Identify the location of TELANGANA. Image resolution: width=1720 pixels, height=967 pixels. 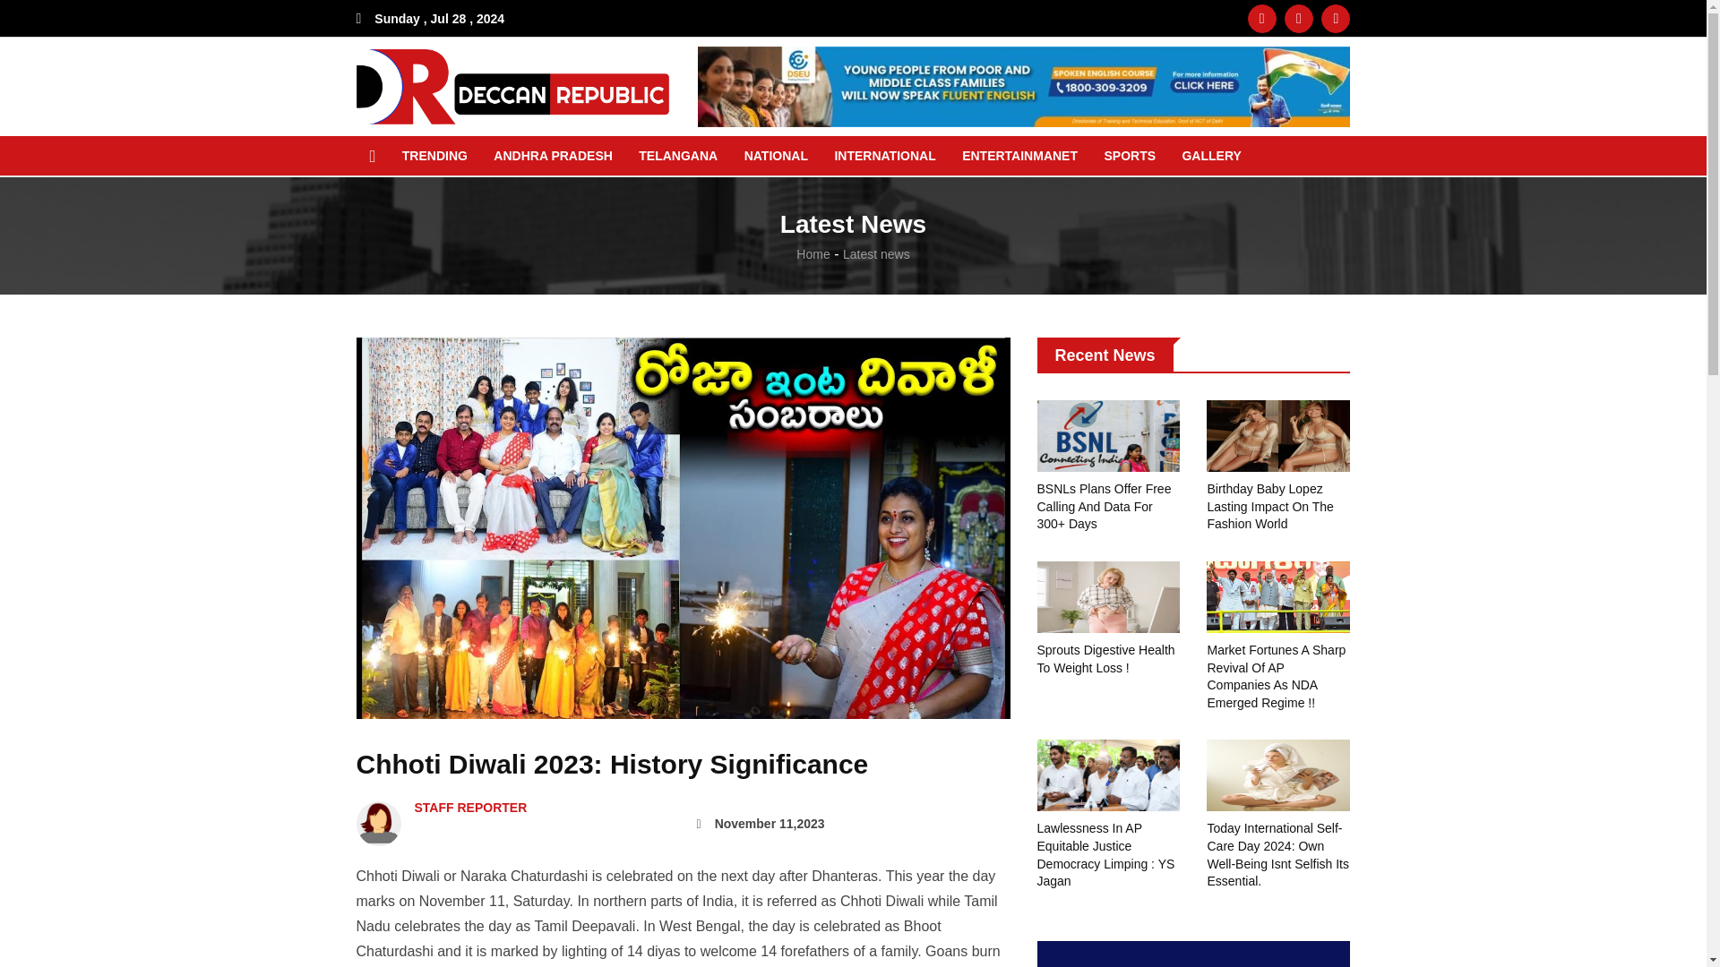
(678, 156).